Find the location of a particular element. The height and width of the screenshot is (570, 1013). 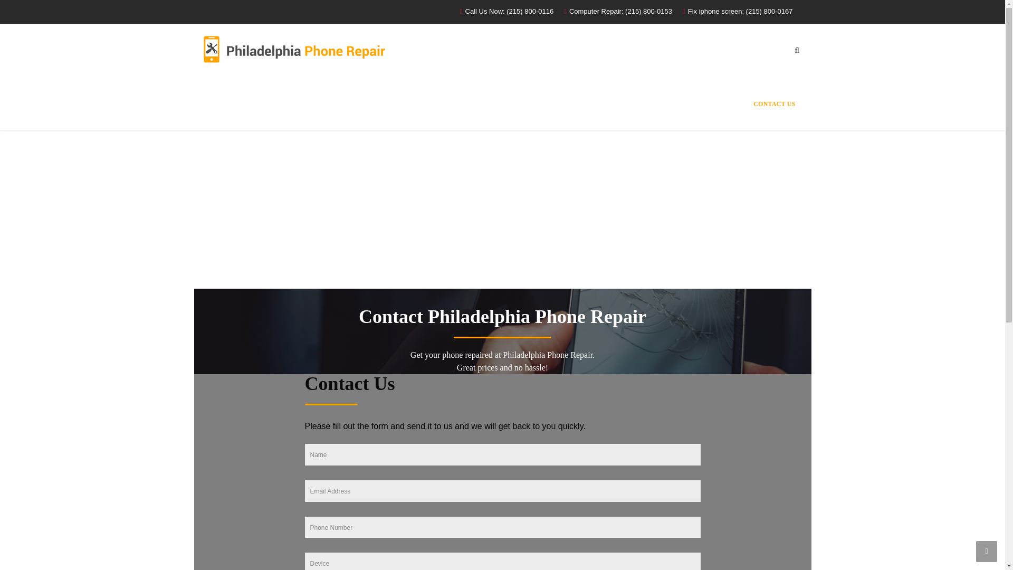

CONTACT US is located at coordinates (775, 103).